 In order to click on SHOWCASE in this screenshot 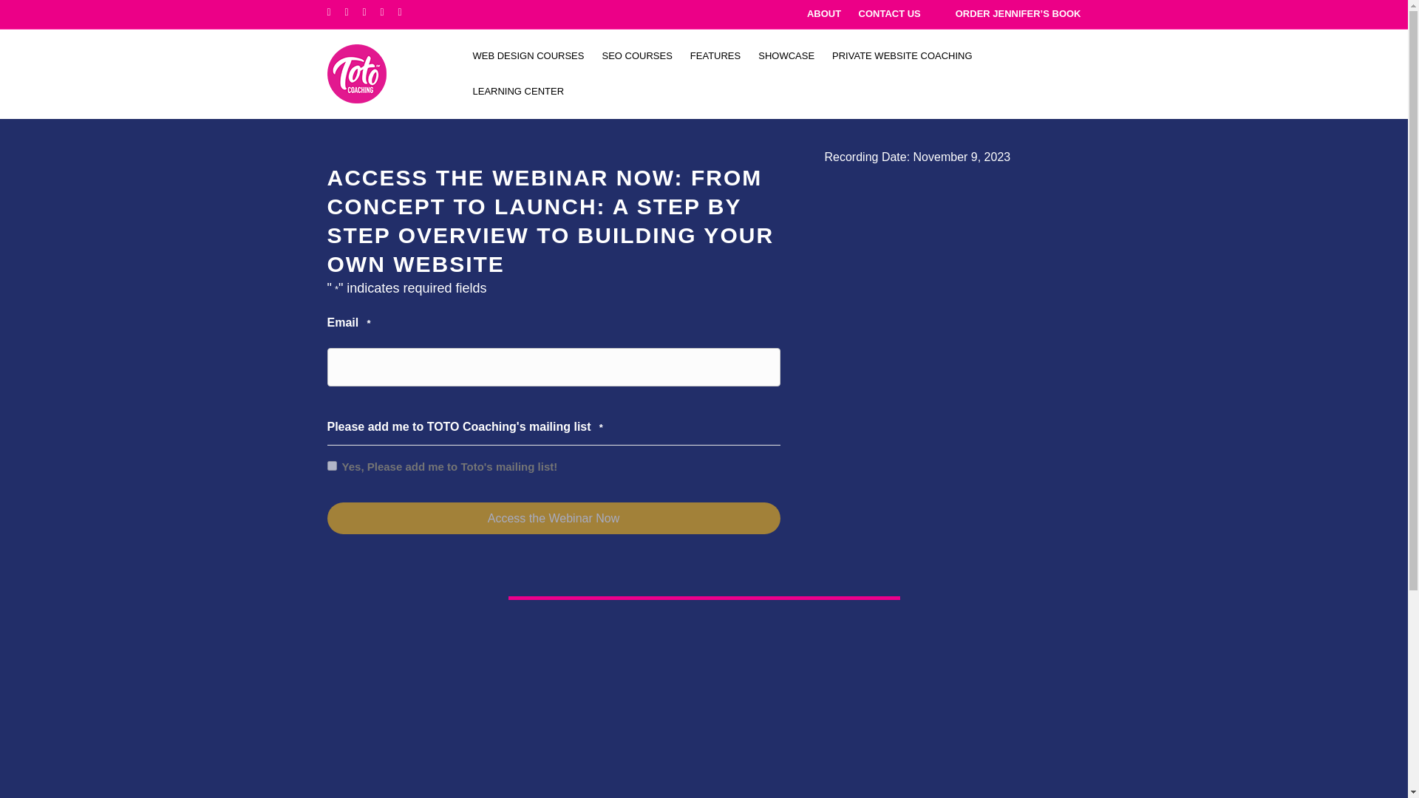, I will do `click(786, 56)`.